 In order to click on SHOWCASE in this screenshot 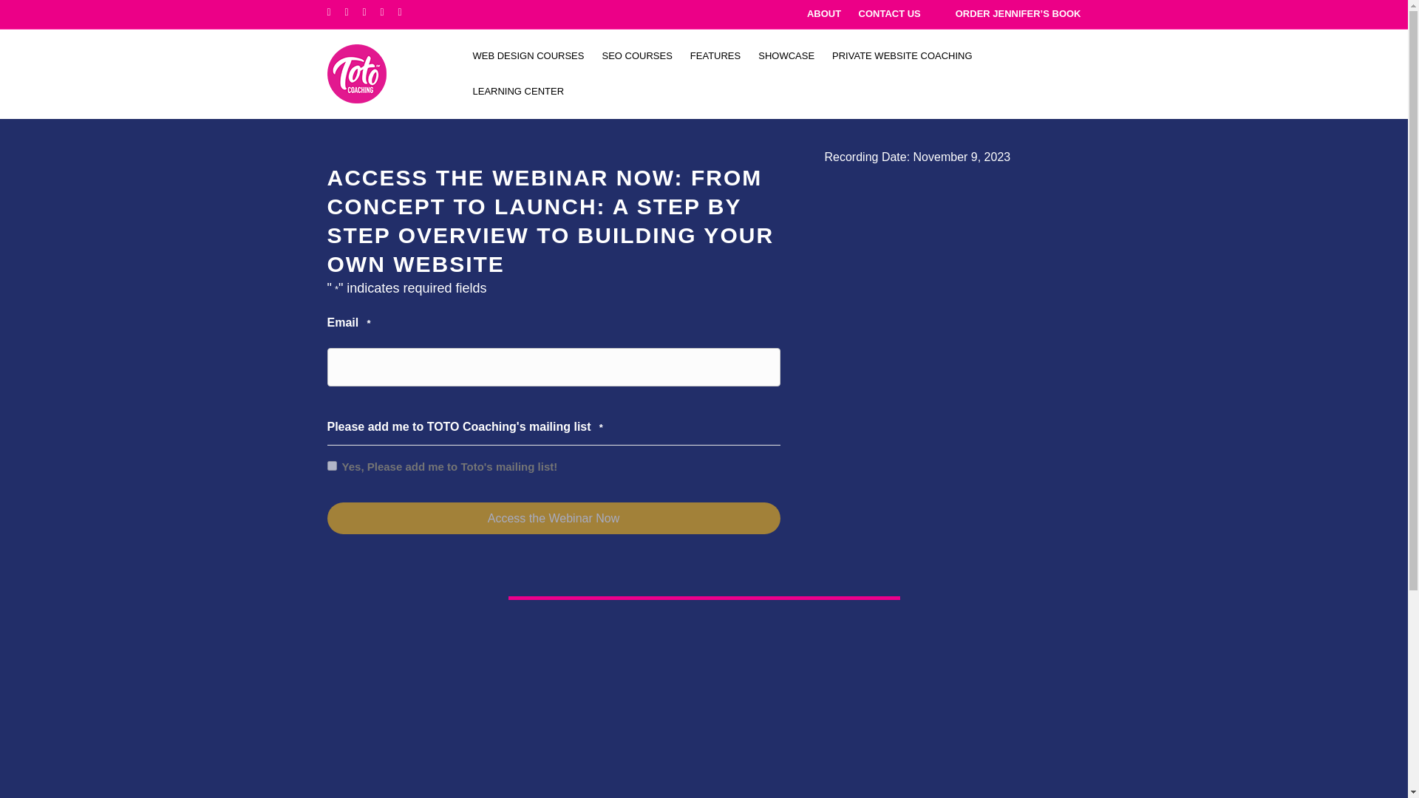, I will do `click(786, 56)`.